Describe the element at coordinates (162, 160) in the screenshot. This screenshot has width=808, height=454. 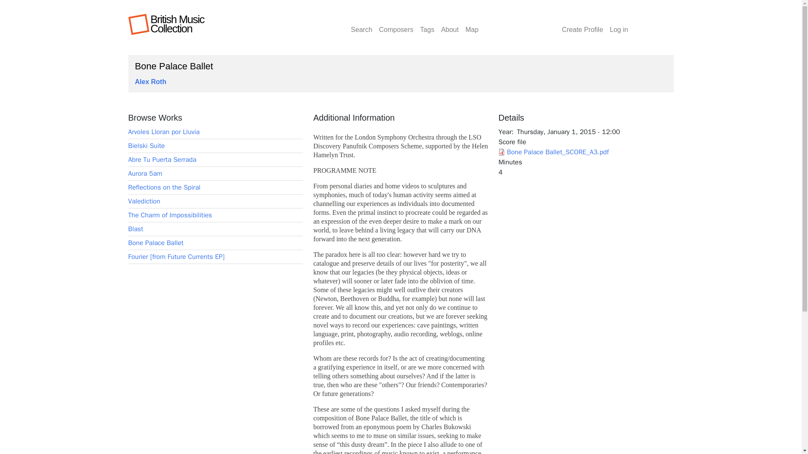
I see `Abre Tu Puerta Serrada` at that location.